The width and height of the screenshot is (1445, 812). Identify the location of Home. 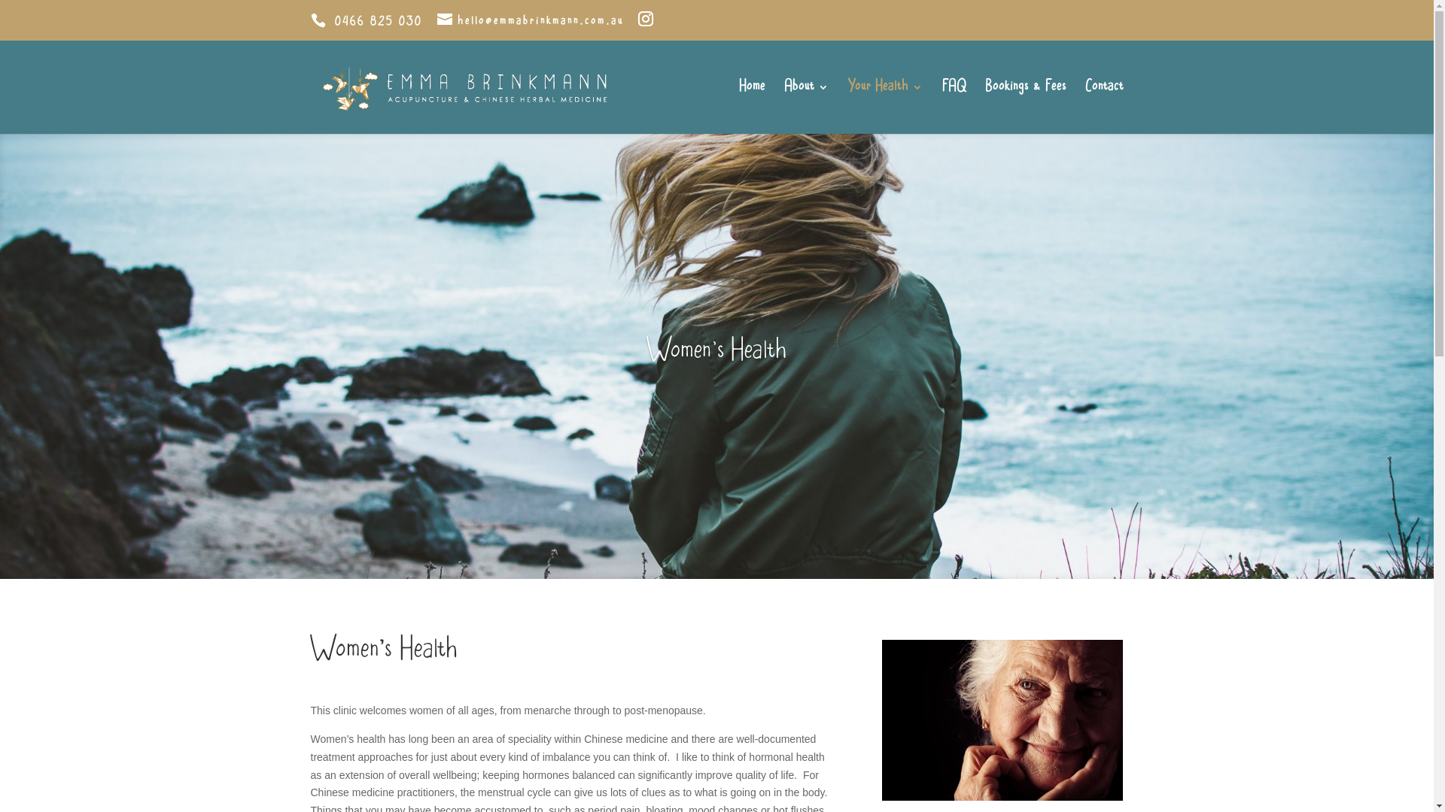
(753, 108).